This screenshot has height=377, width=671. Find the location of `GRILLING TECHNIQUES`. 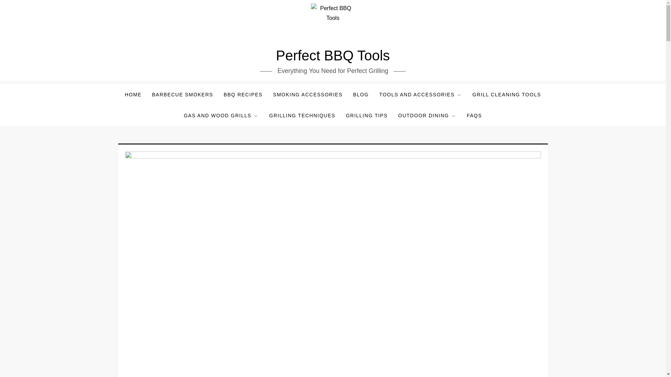

GRILLING TECHNIQUES is located at coordinates (302, 115).